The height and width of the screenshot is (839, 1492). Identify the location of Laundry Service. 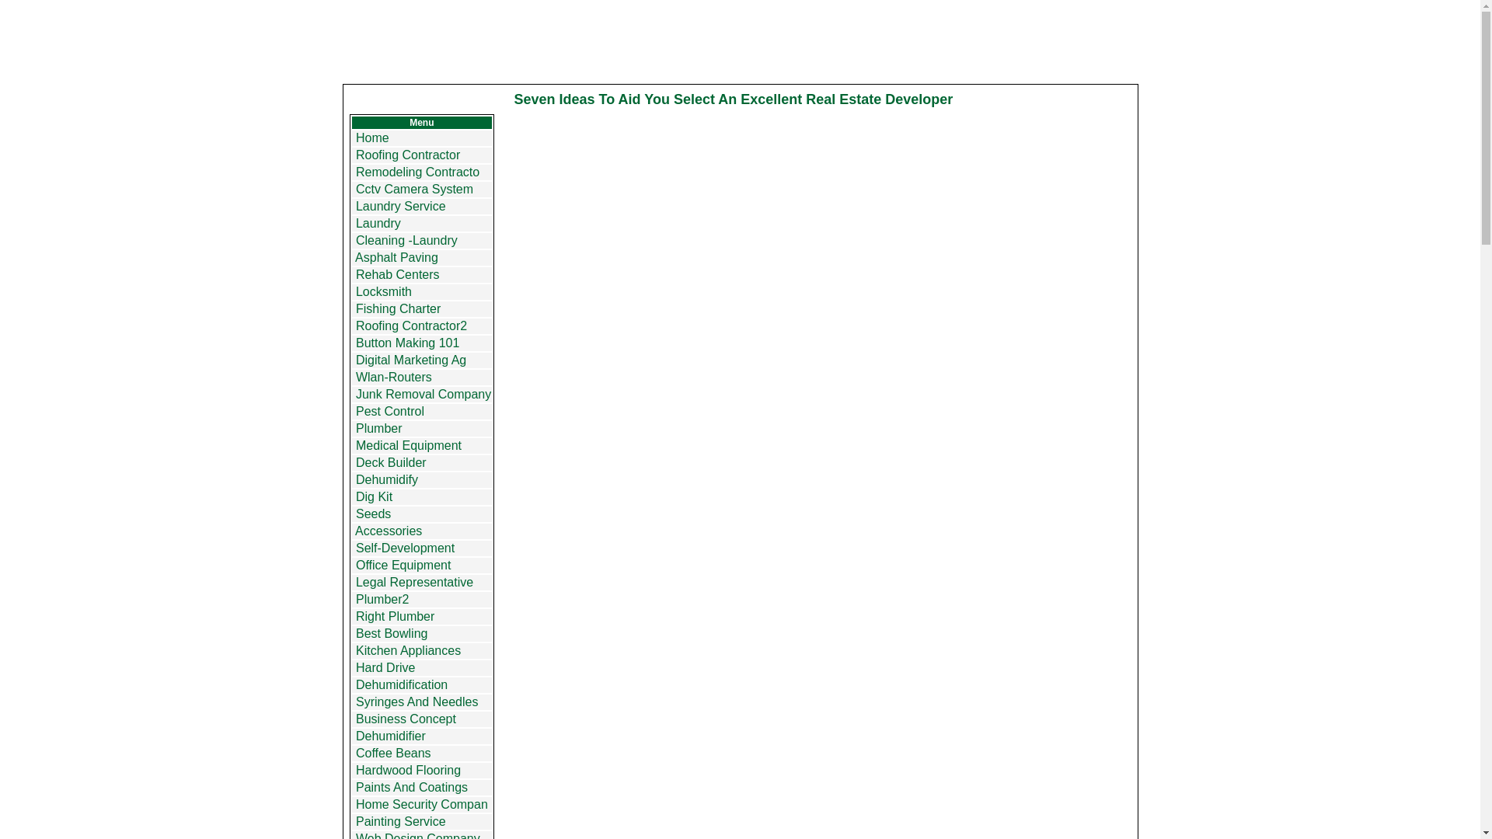
(401, 207).